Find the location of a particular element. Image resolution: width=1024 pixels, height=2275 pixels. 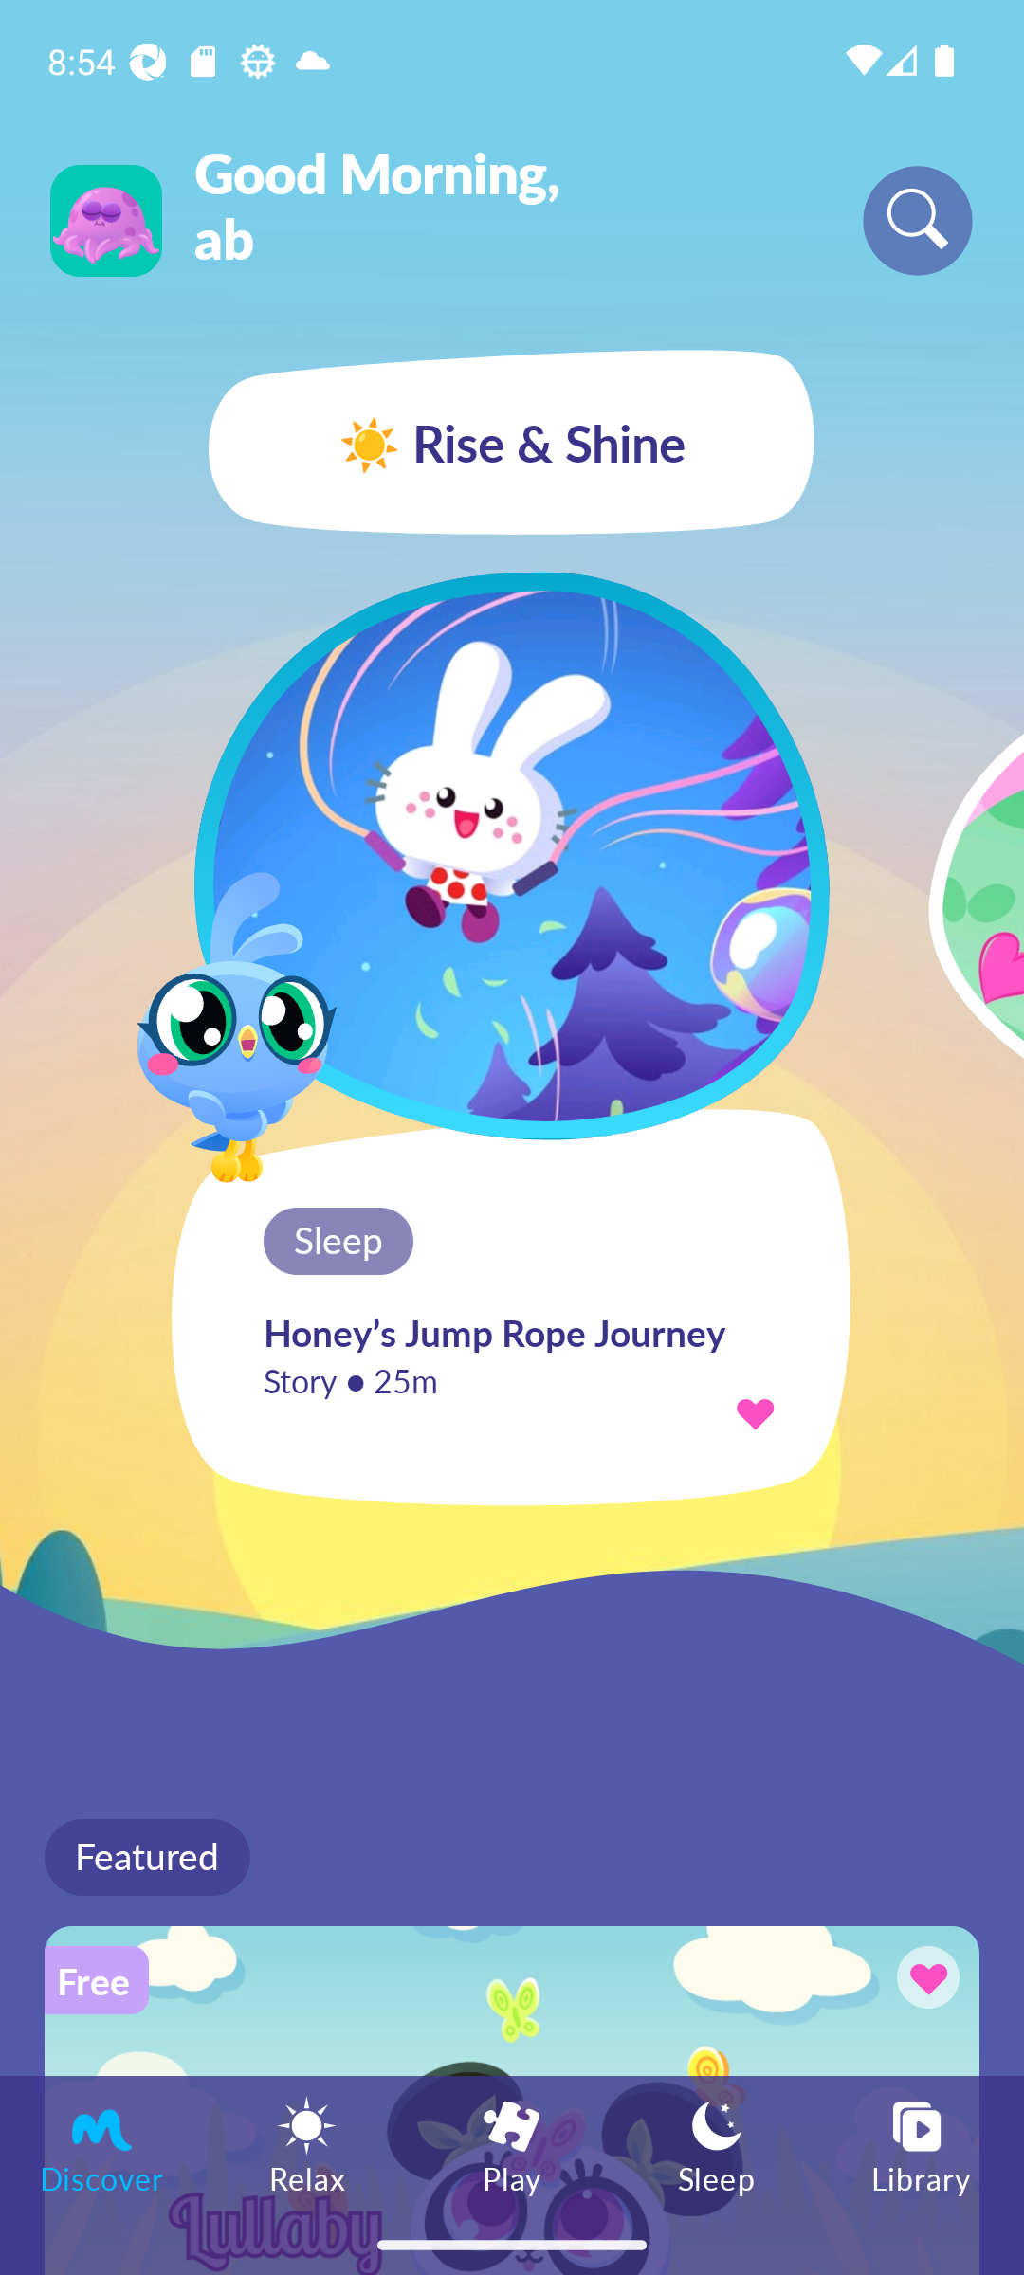

Relax is located at coordinates (307, 2144).